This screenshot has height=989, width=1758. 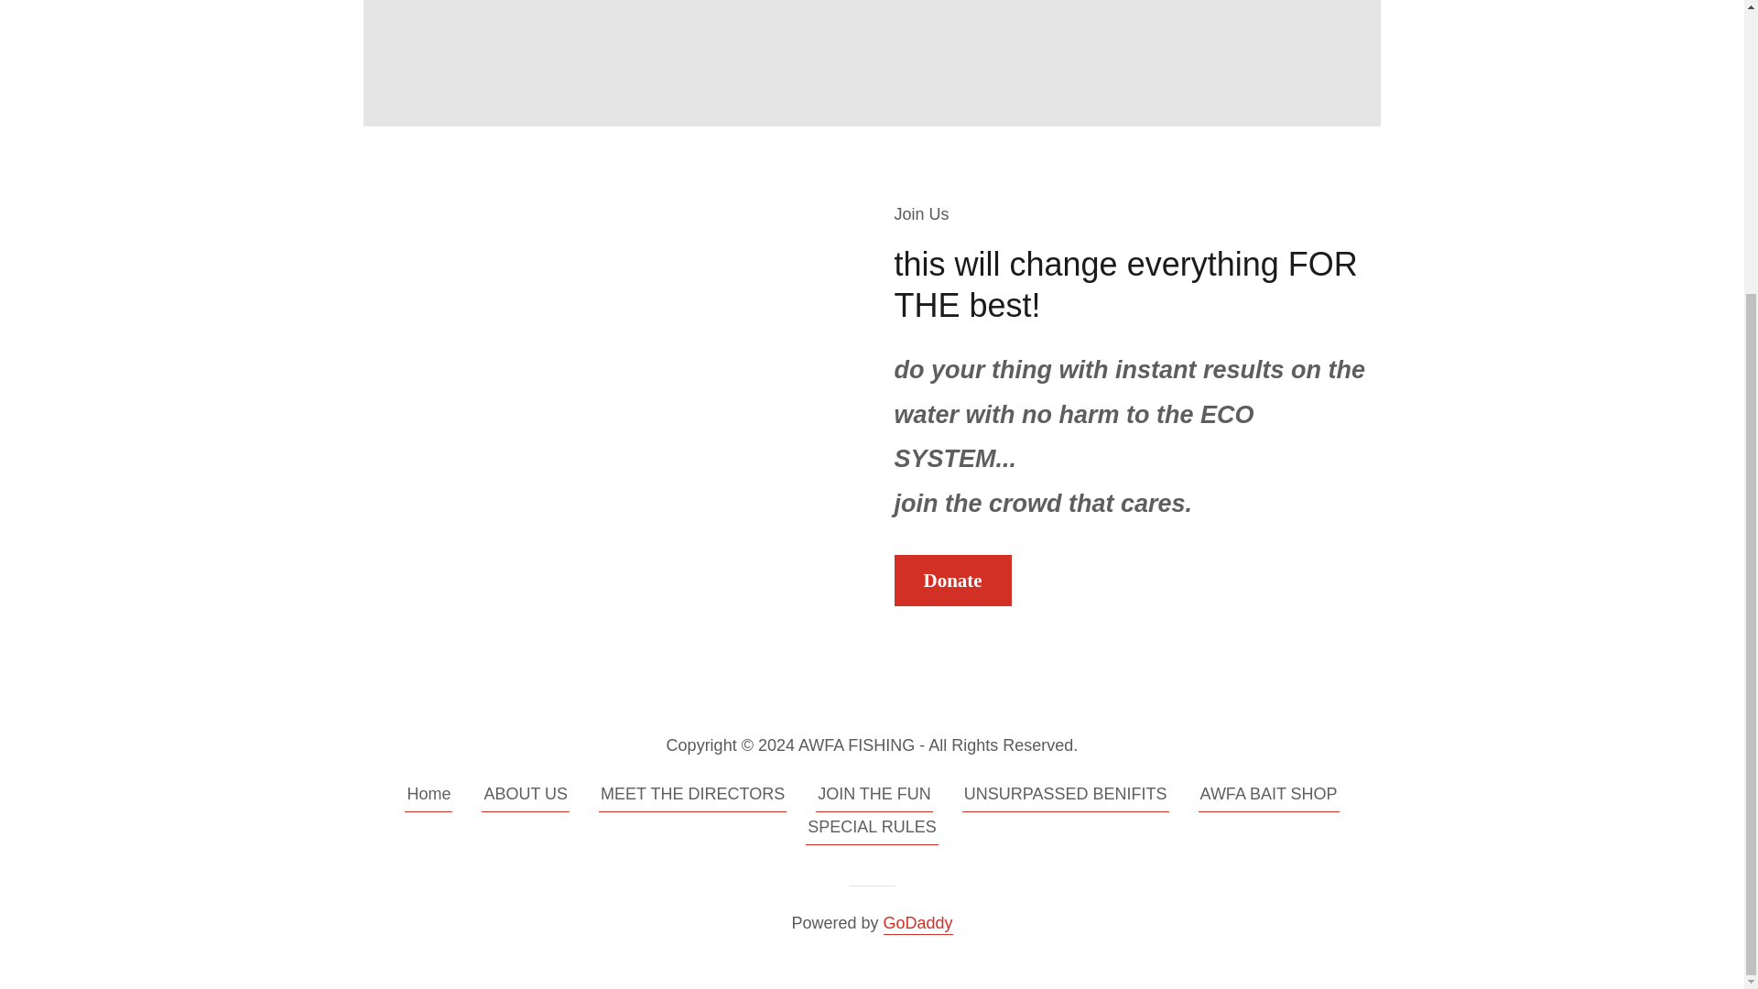 I want to click on ABOUT US, so click(x=526, y=797).